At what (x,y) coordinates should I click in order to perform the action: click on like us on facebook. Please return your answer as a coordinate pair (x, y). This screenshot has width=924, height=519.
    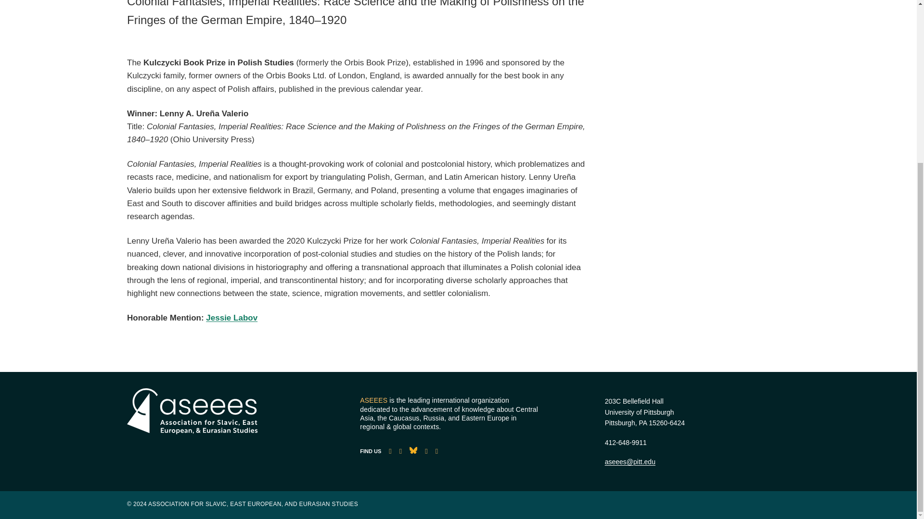
    Looking at the image, I should click on (390, 451).